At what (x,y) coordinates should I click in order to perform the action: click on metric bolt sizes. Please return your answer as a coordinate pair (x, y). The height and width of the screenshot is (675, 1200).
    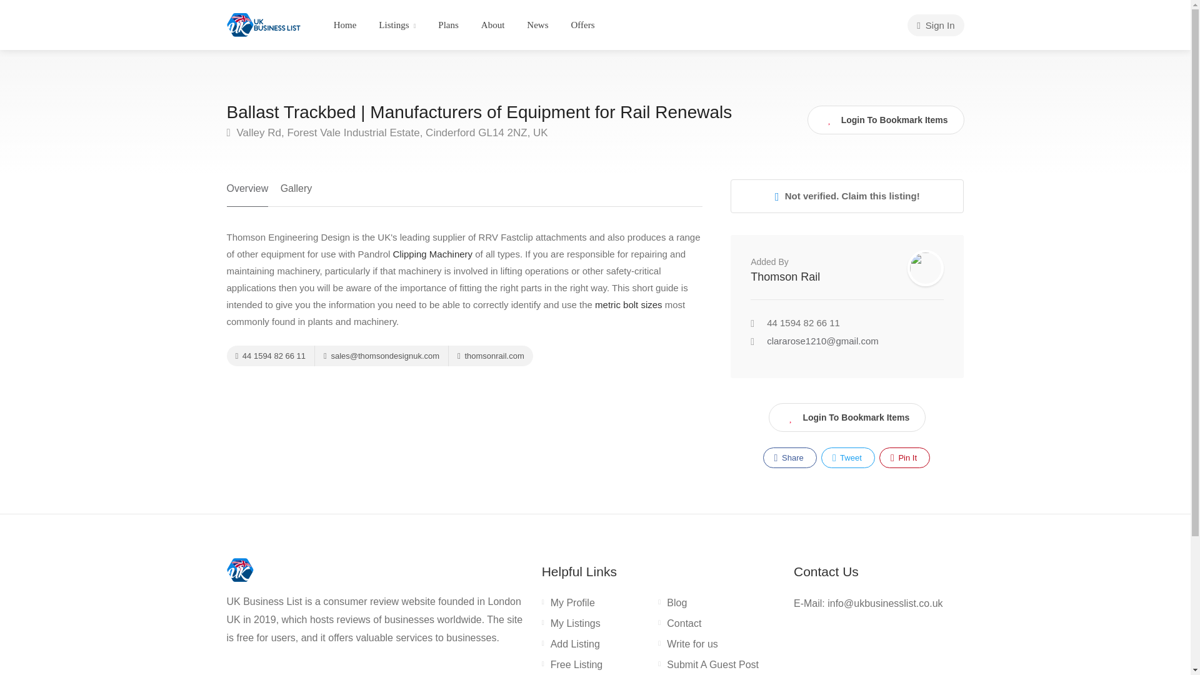
    Looking at the image, I should click on (629, 304).